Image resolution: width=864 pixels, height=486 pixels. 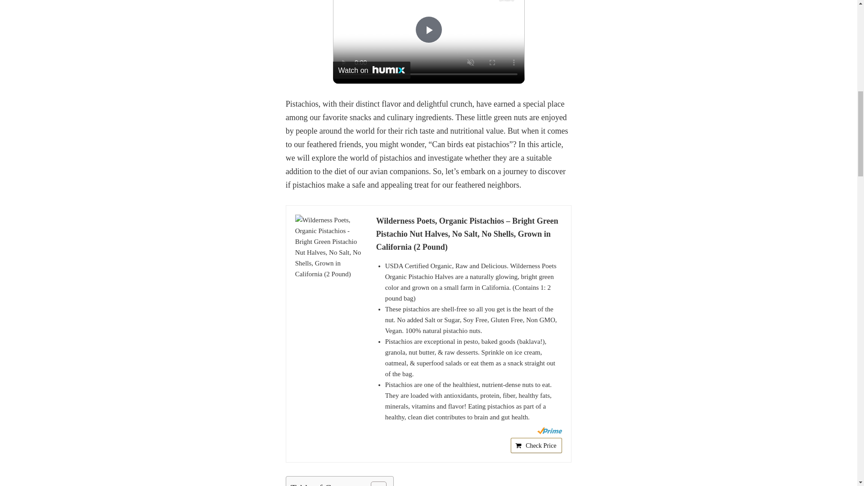 I want to click on Check Price, so click(x=536, y=445).